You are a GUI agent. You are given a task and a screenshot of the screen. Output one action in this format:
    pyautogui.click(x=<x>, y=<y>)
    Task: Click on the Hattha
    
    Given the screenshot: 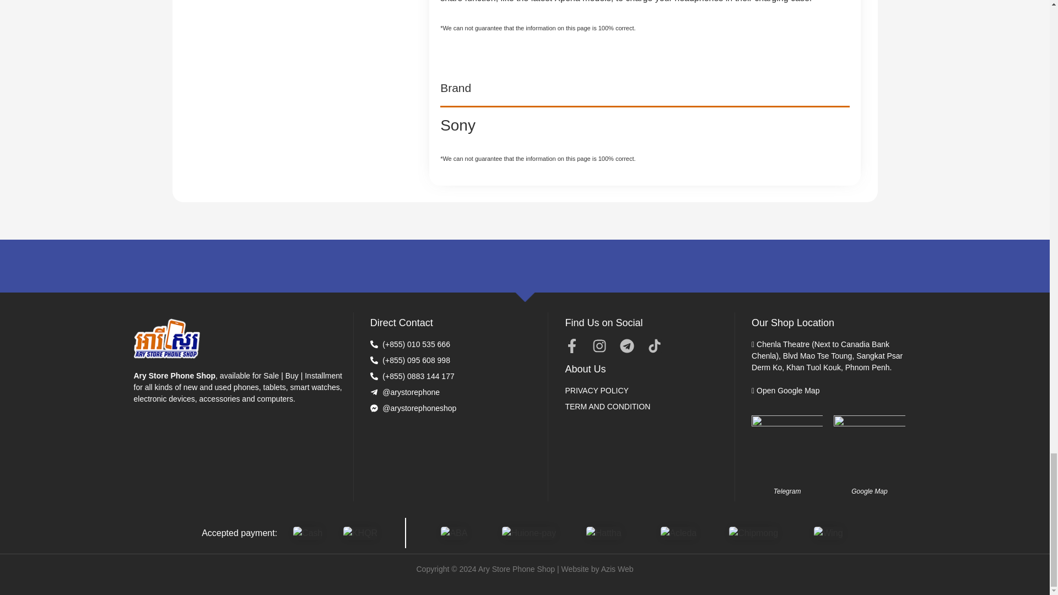 What is the action you would take?
    pyautogui.click(x=603, y=533)
    